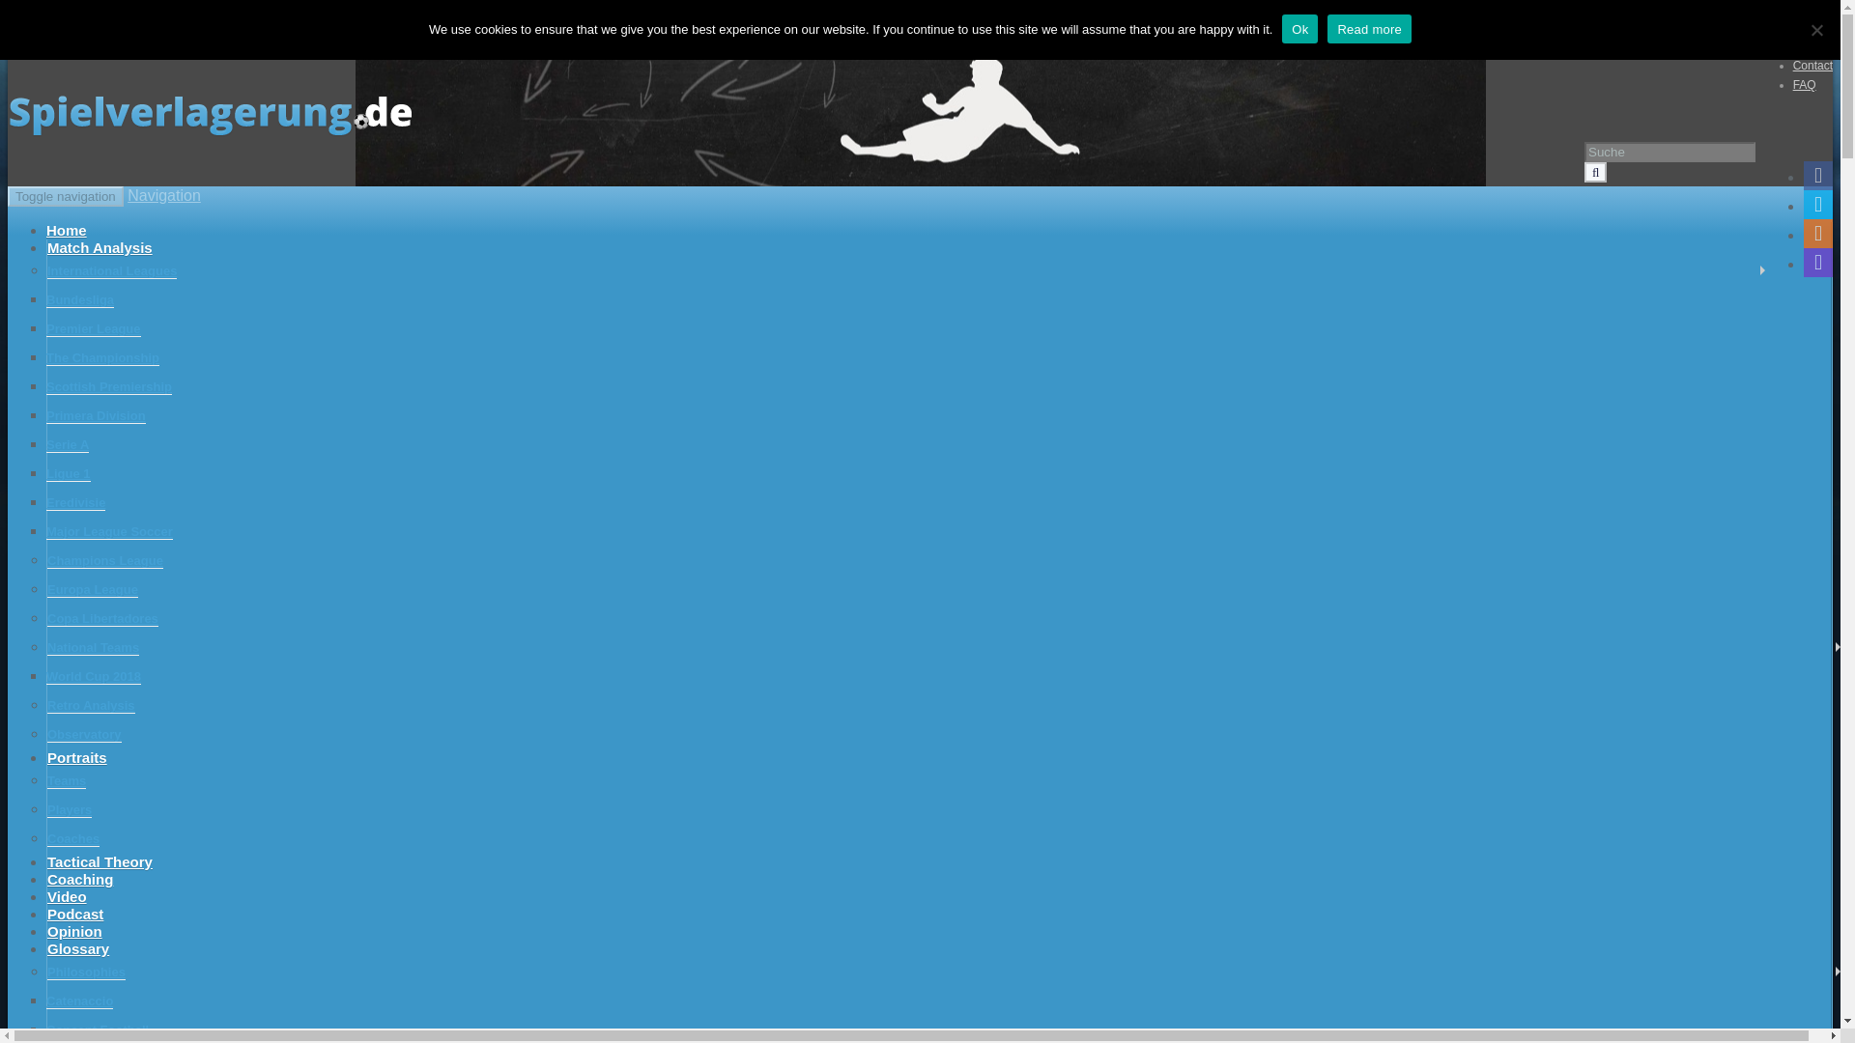  What do you see at coordinates (109, 532) in the screenshot?
I see `Major League Soccer` at bounding box center [109, 532].